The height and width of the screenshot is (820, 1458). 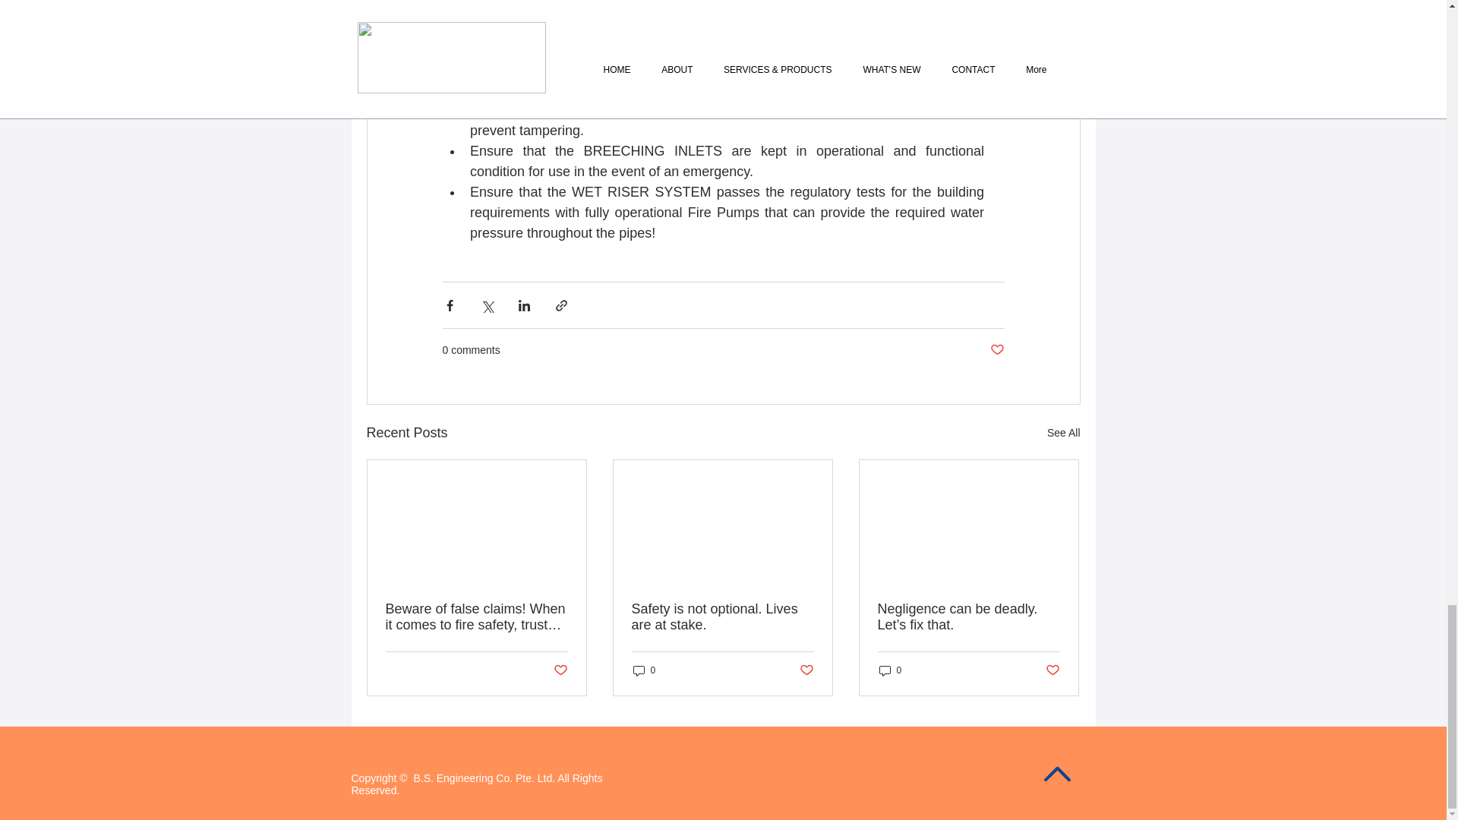 I want to click on Post not marked as liked, so click(x=806, y=670).